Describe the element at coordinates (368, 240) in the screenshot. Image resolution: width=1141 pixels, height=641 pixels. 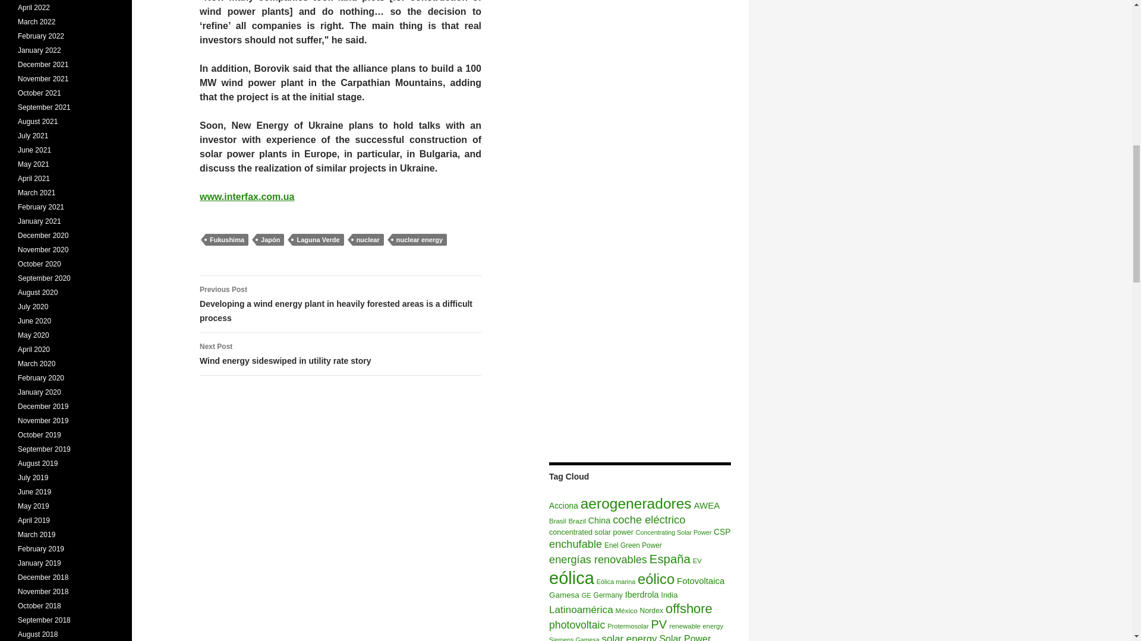
I see `www.interfax.com.ua` at that location.